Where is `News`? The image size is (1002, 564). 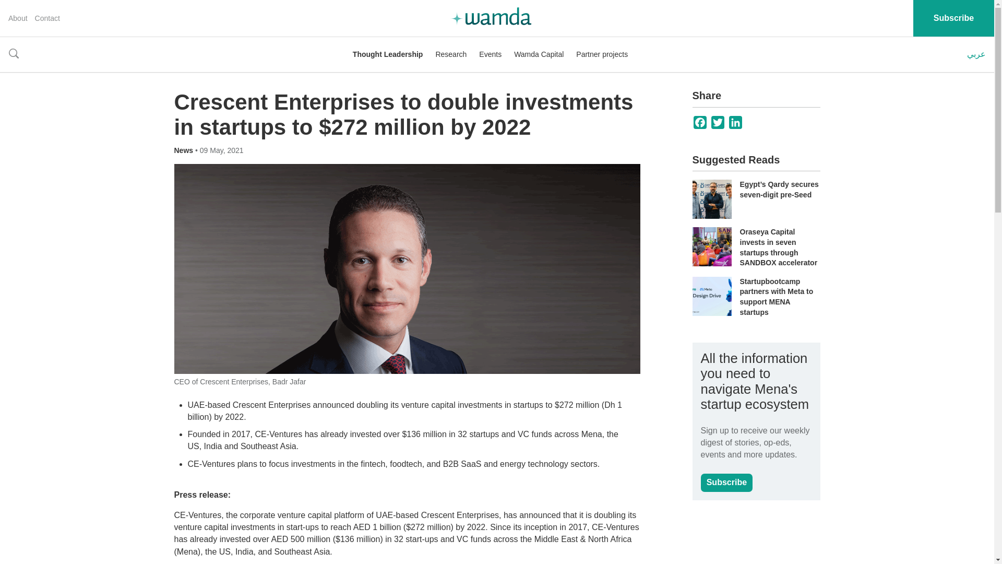
News is located at coordinates (185, 150).